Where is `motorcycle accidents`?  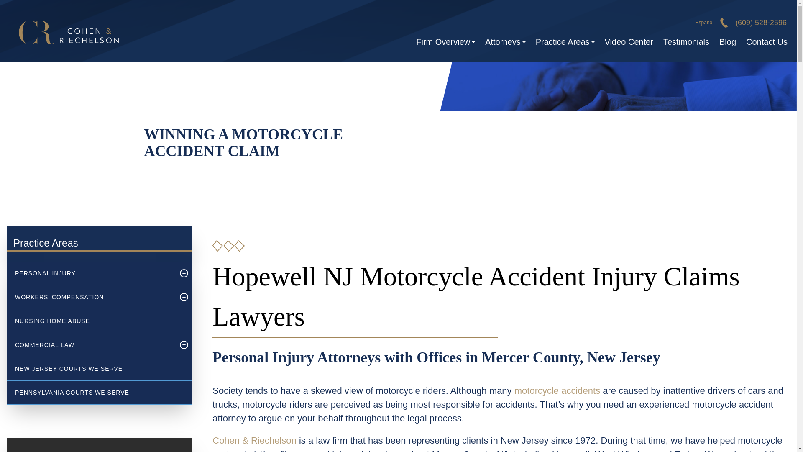 motorcycle accidents is located at coordinates (557, 391).